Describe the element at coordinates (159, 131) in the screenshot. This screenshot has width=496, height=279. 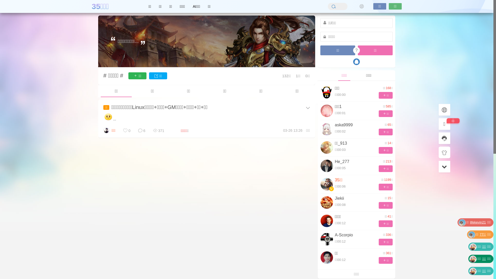
I see `371` at that location.